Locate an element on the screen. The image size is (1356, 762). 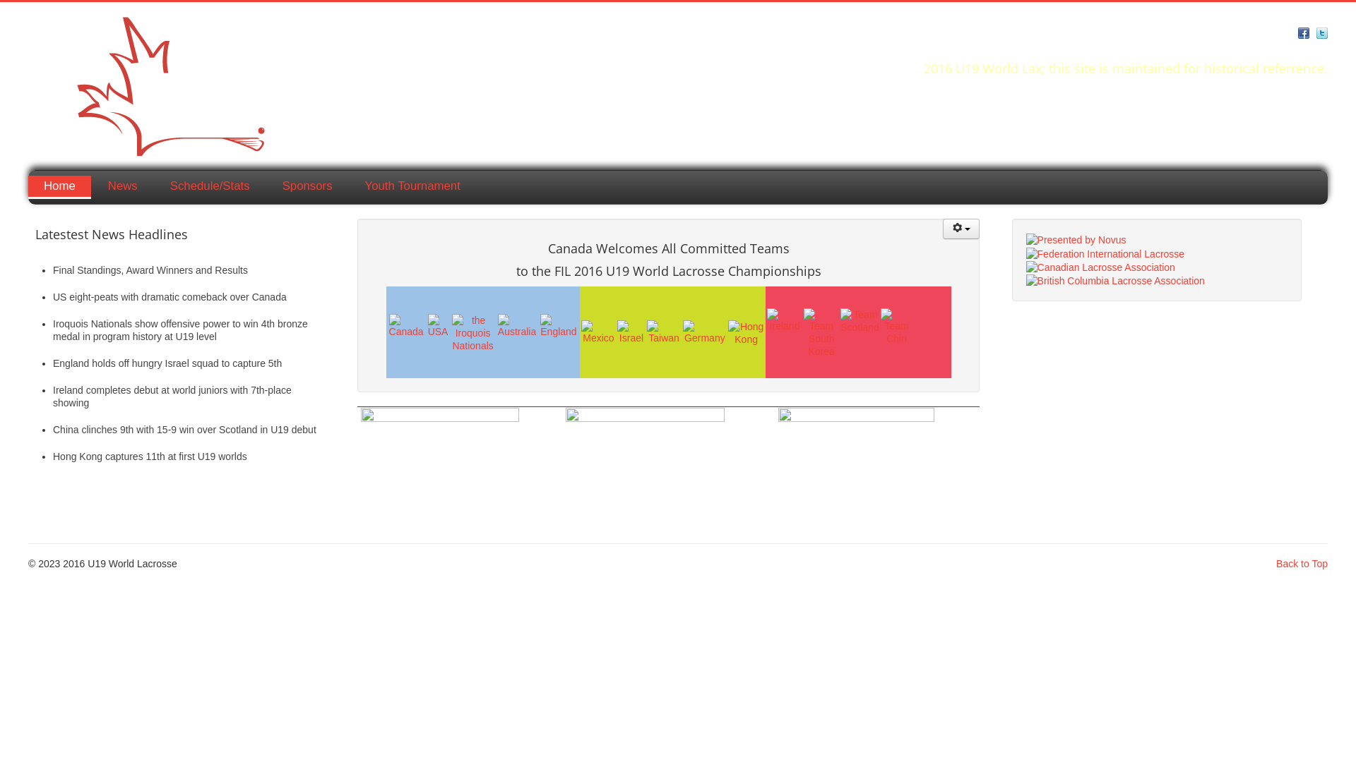
Team Australia is located at coordinates (517, 326).